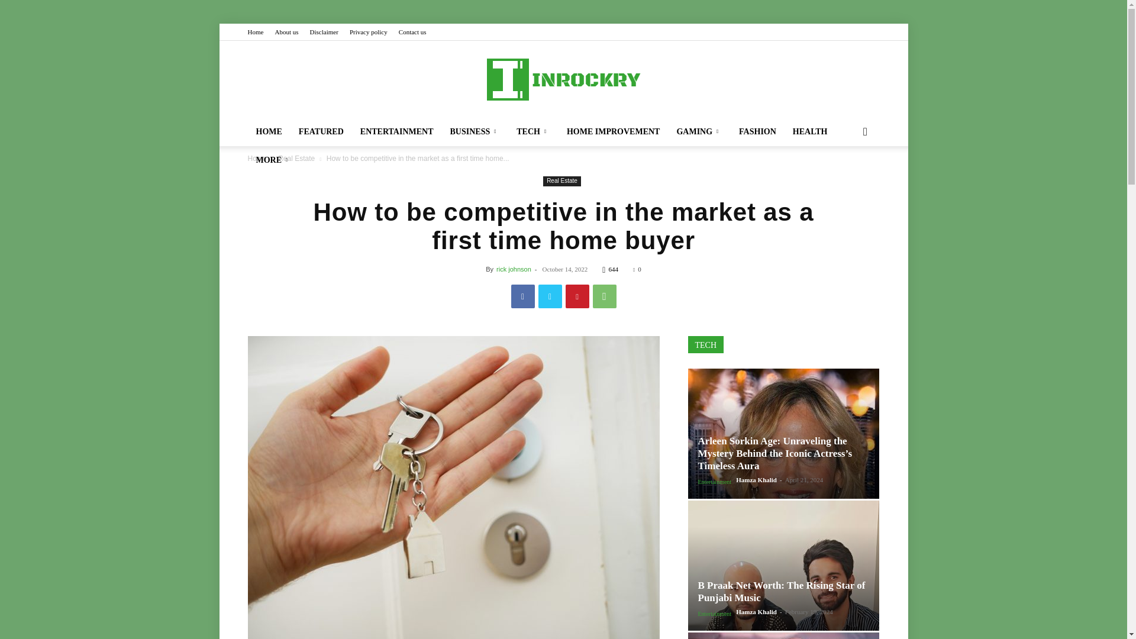 Image resolution: width=1136 pixels, height=639 pixels. I want to click on Contact us, so click(412, 32).